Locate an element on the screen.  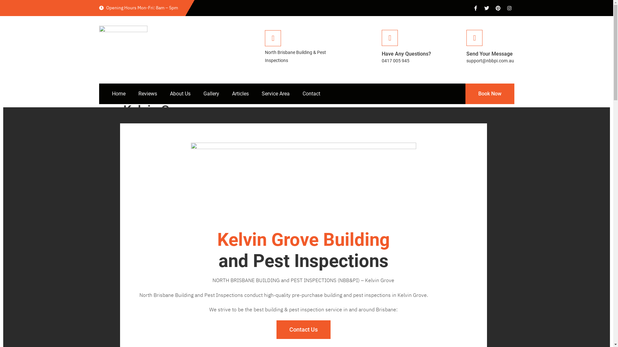
Articles is located at coordinates (240, 94).